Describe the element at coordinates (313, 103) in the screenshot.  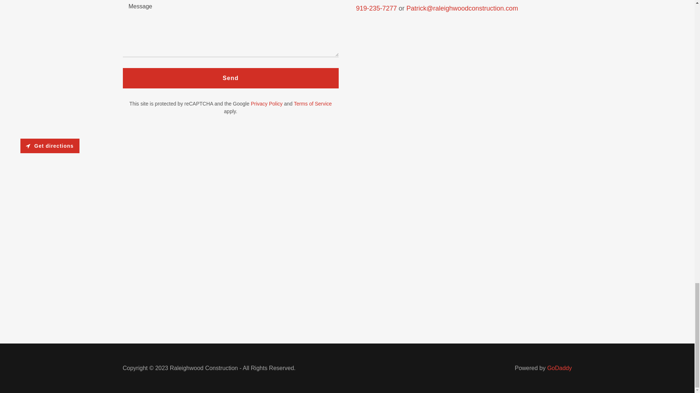
I see `Terms of Service` at that location.